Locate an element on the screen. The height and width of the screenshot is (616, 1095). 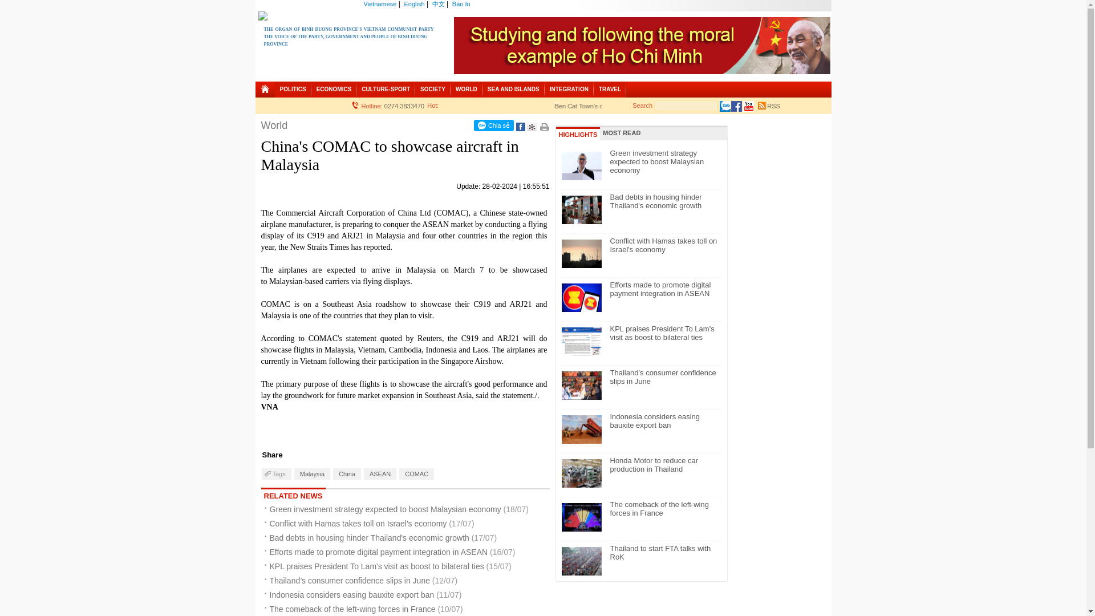
Malaysia is located at coordinates (313, 473).